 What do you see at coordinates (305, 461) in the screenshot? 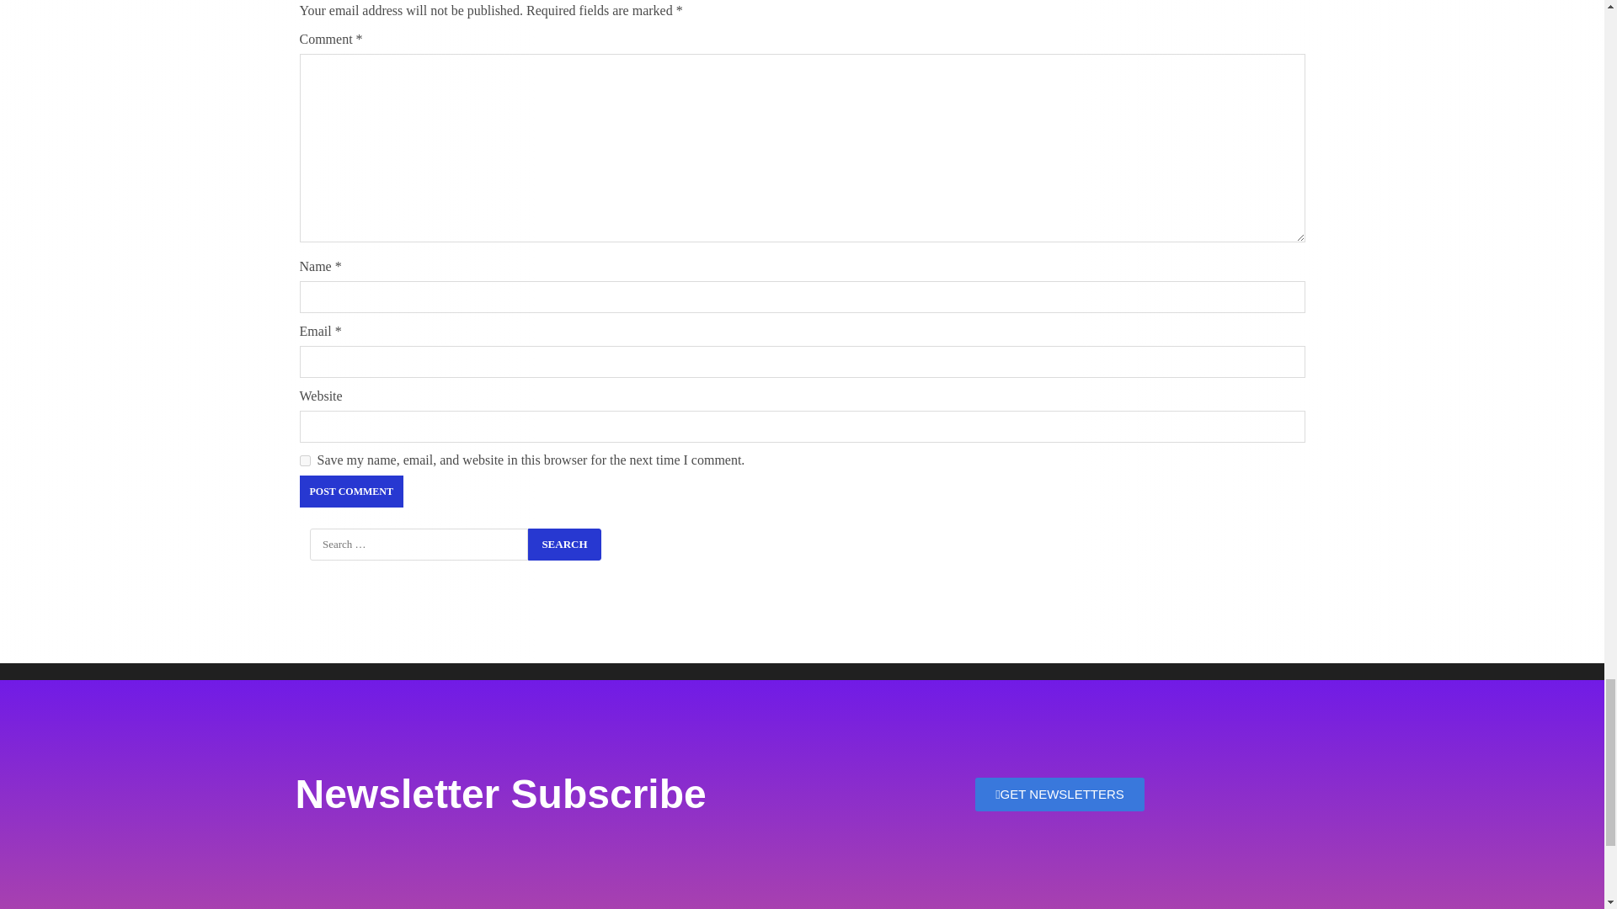
I see `yes` at bounding box center [305, 461].